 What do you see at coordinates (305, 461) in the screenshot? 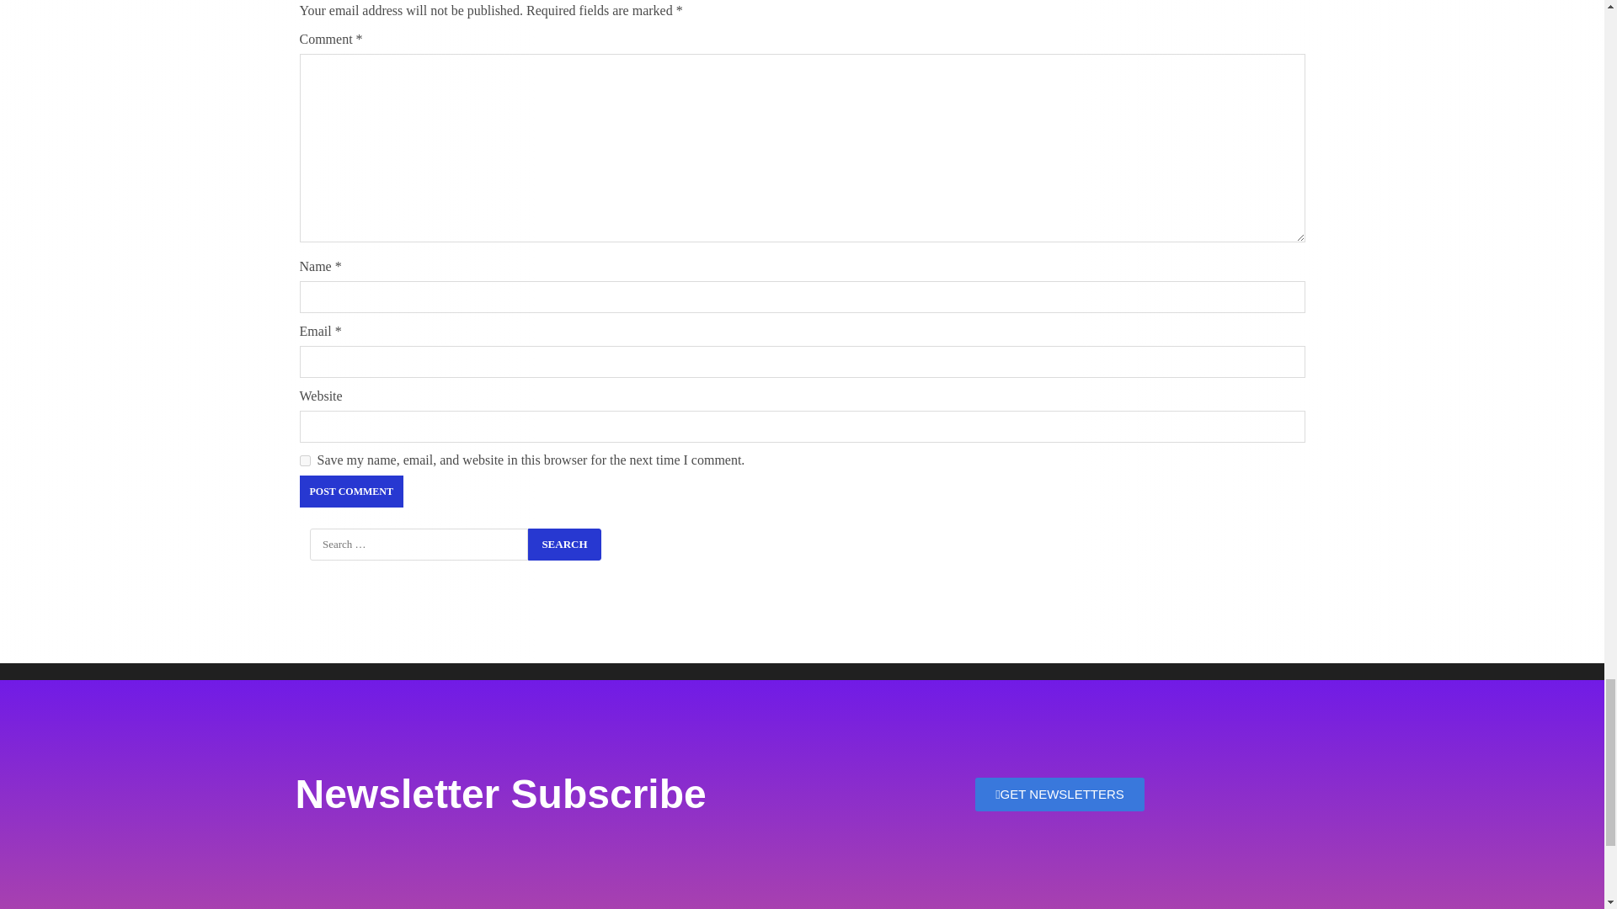
I see `yes` at bounding box center [305, 461].